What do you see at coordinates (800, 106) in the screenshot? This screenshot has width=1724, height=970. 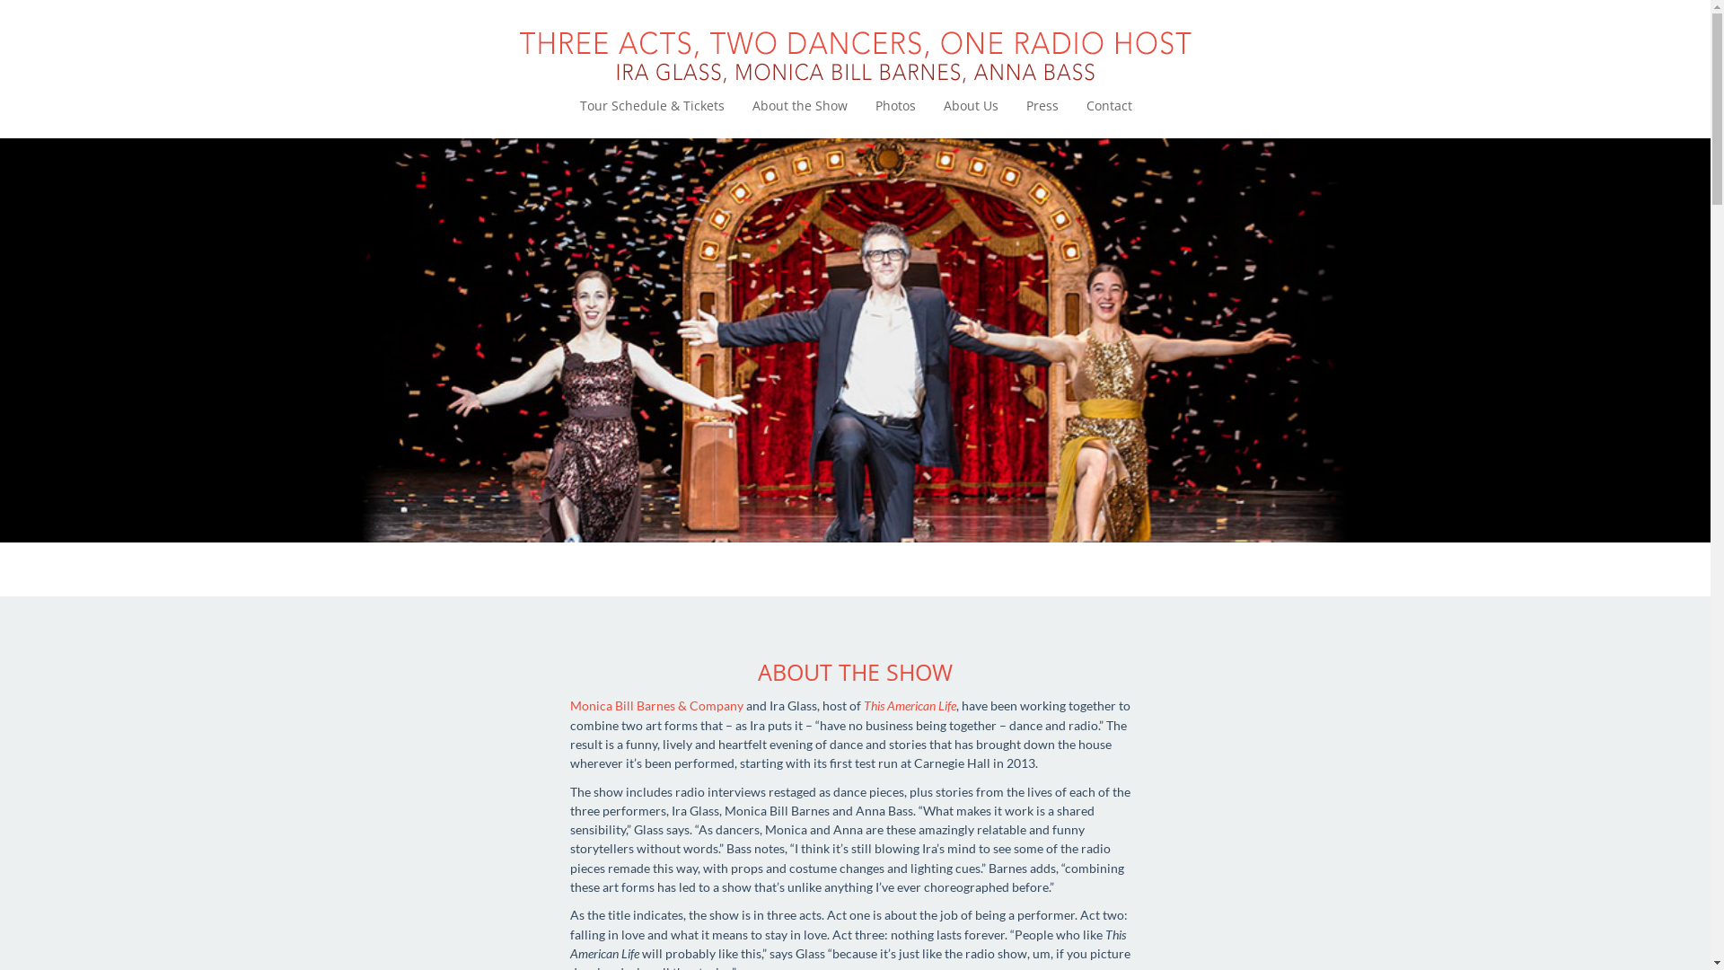 I see `About the Show` at bounding box center [800, 106].